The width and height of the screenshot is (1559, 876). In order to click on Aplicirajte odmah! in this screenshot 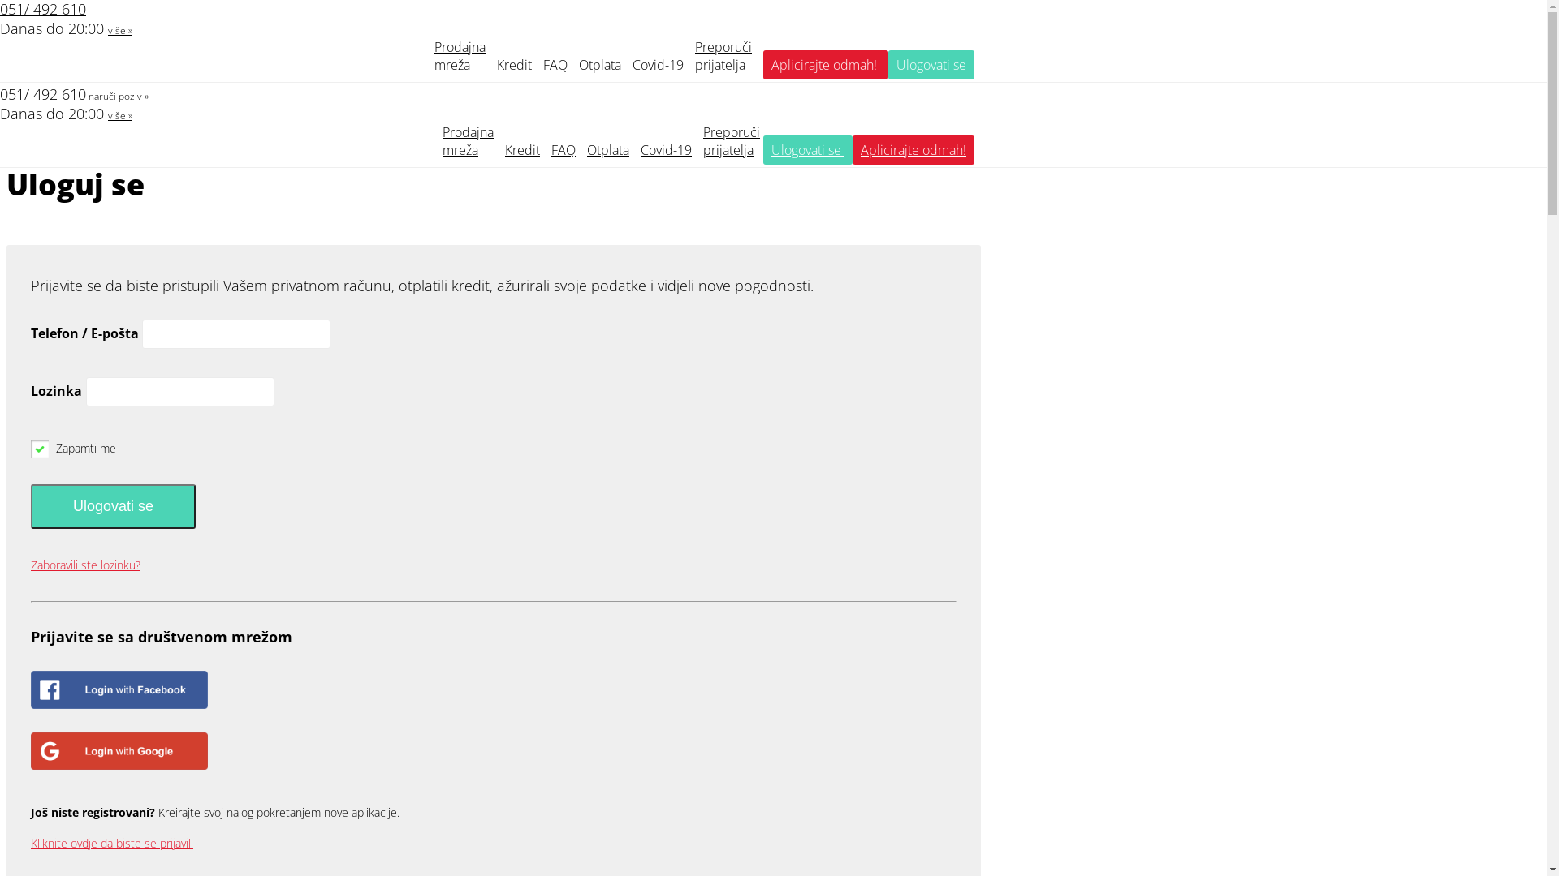, I will do `click(826, 65)`.